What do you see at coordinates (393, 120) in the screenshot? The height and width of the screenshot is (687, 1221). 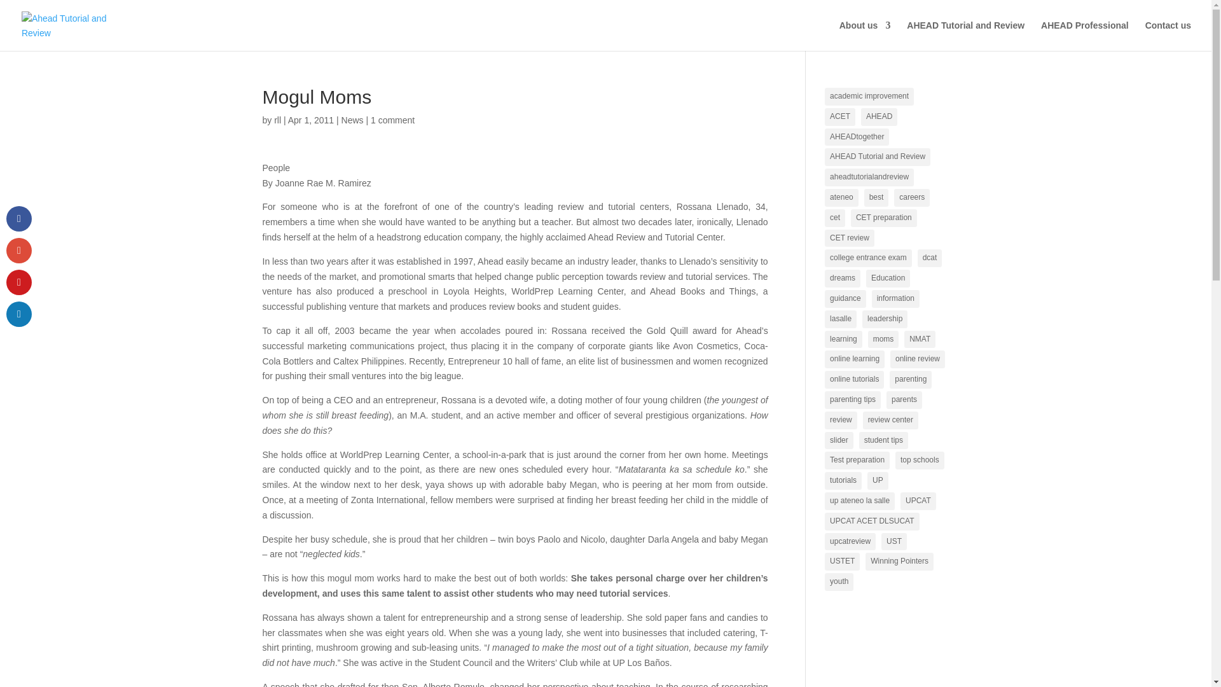 I see `1 comment` at bounding box center [393, 120].